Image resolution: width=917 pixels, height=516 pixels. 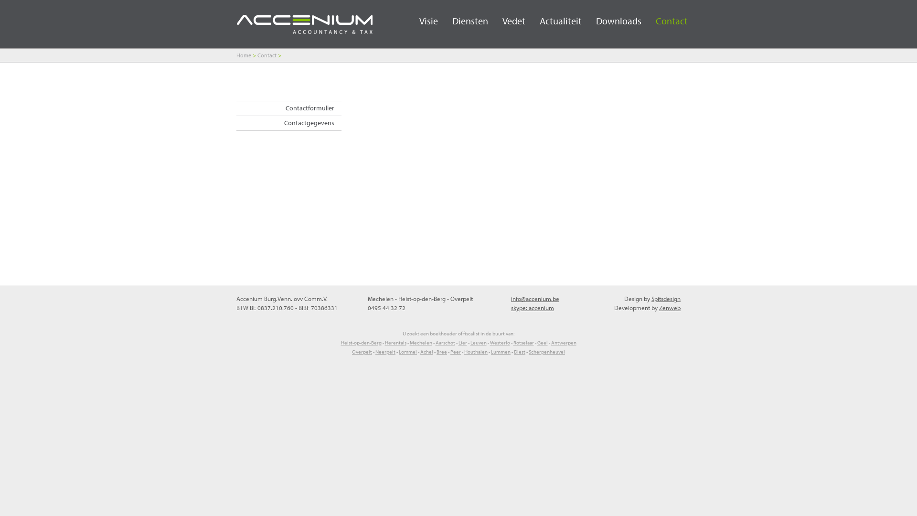 What do you see at coordinates (385, 352) in the screenshot?
I see `Neerpelt` at bounding box center [385, 352].